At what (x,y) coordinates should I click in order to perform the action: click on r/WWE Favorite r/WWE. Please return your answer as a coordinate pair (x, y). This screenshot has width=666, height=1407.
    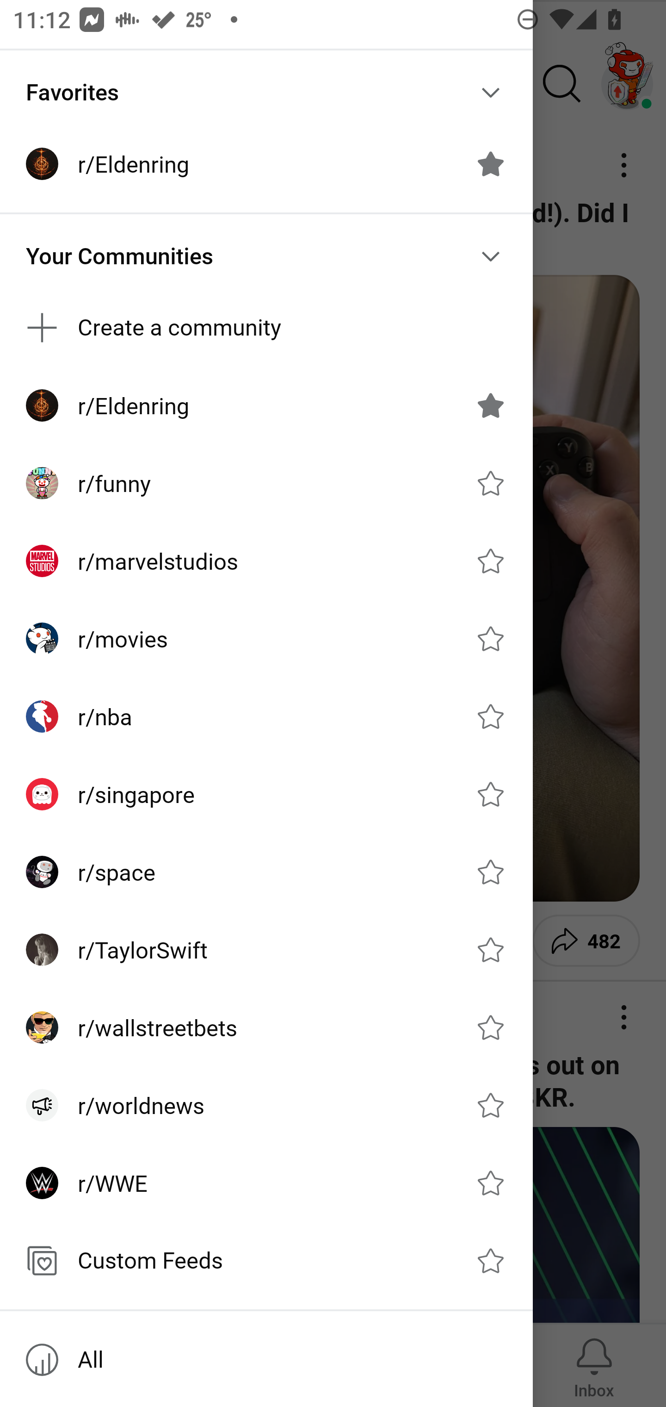
    Looking at the image, I should click on (266, 1182).